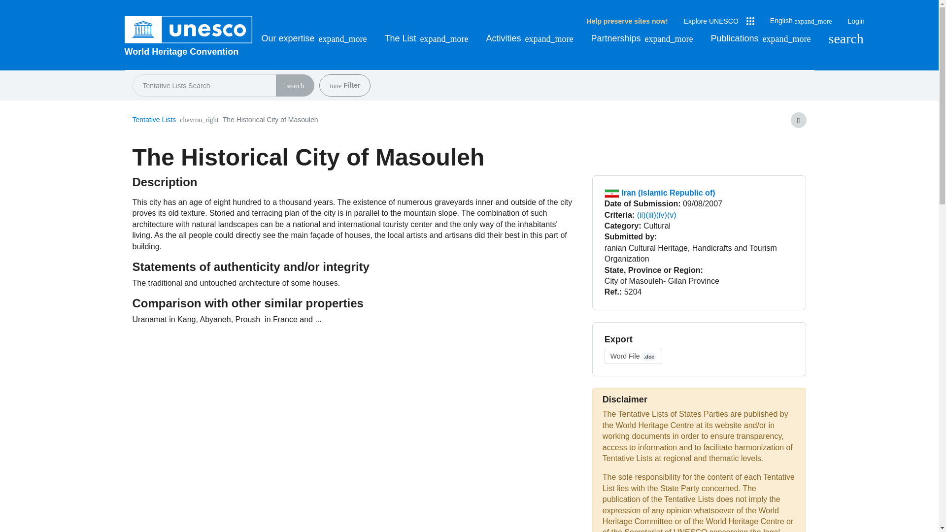 The image size is (946, 532). Describe the element at coordinates (845, 38) in the screenshot. I see `Search` at that location.